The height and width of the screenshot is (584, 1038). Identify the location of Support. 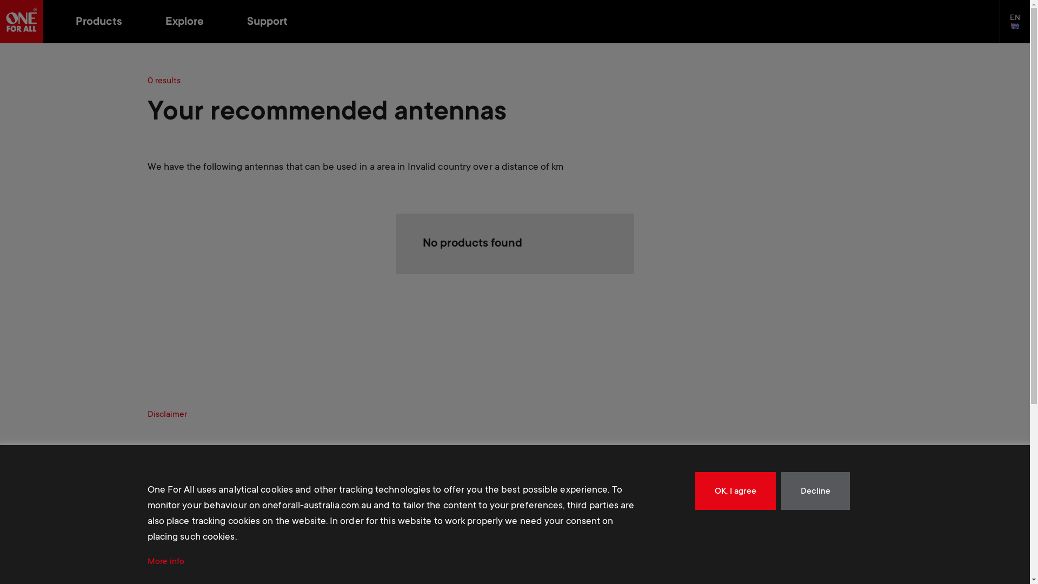
(267, 23).